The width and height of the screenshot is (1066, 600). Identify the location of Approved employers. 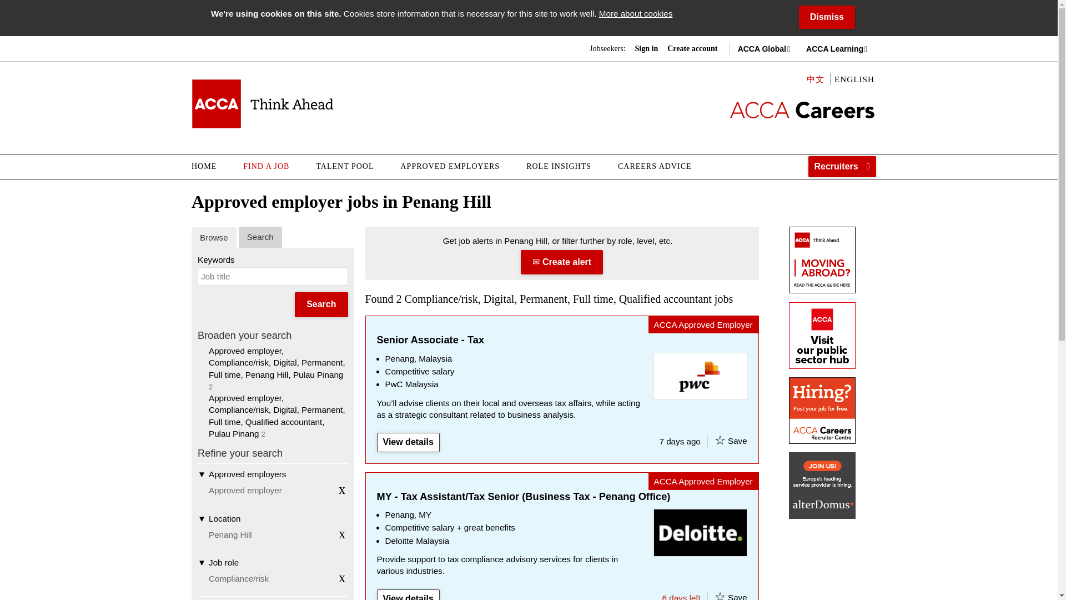
(273, 473).